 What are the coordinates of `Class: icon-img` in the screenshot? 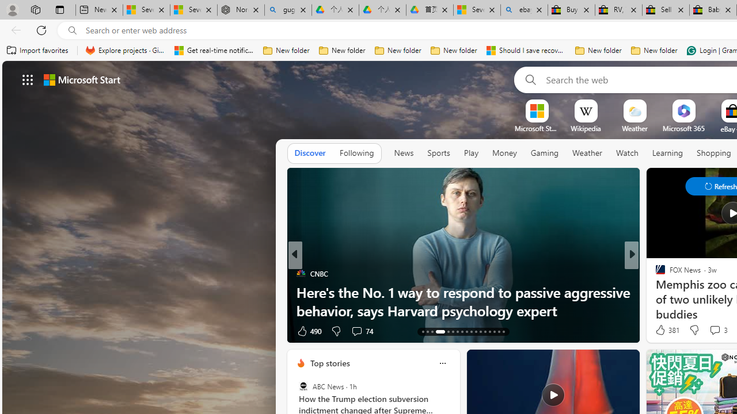 It's located at (442, 363).